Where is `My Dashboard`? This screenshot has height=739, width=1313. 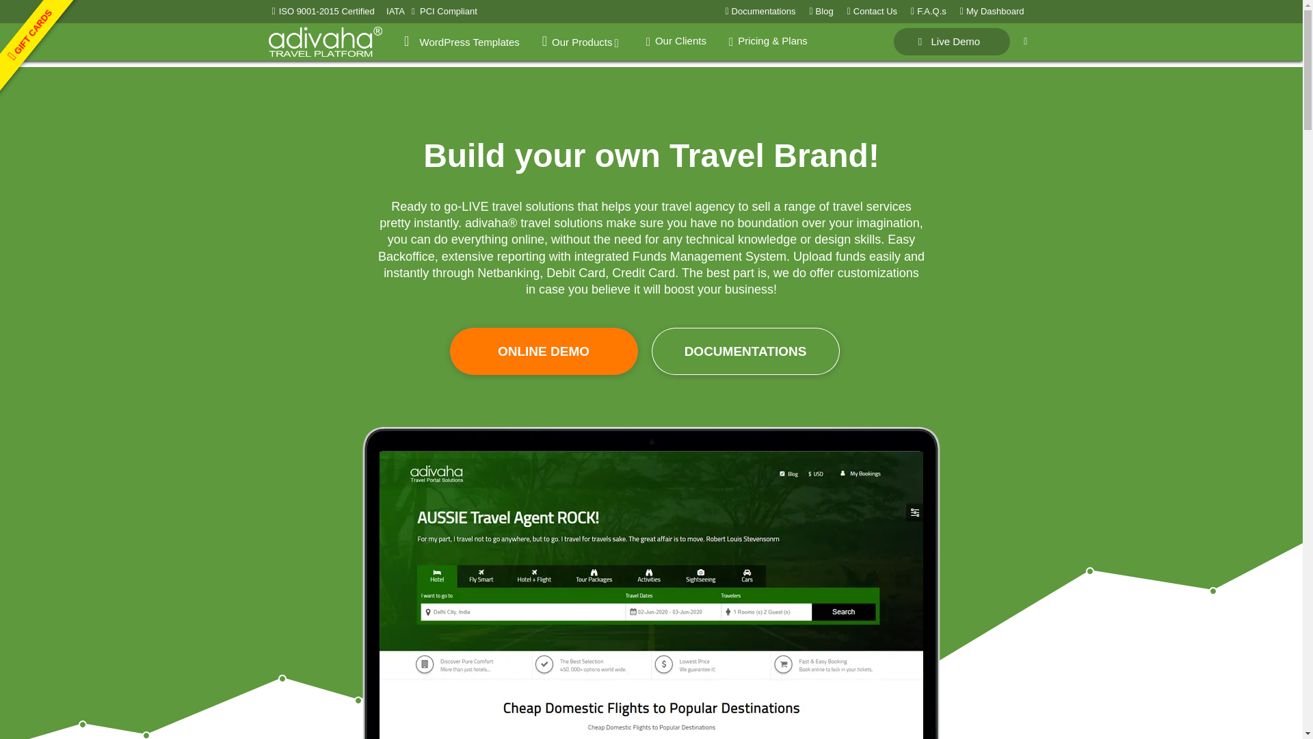 My Dashboard is located at coordinates (992, 11).